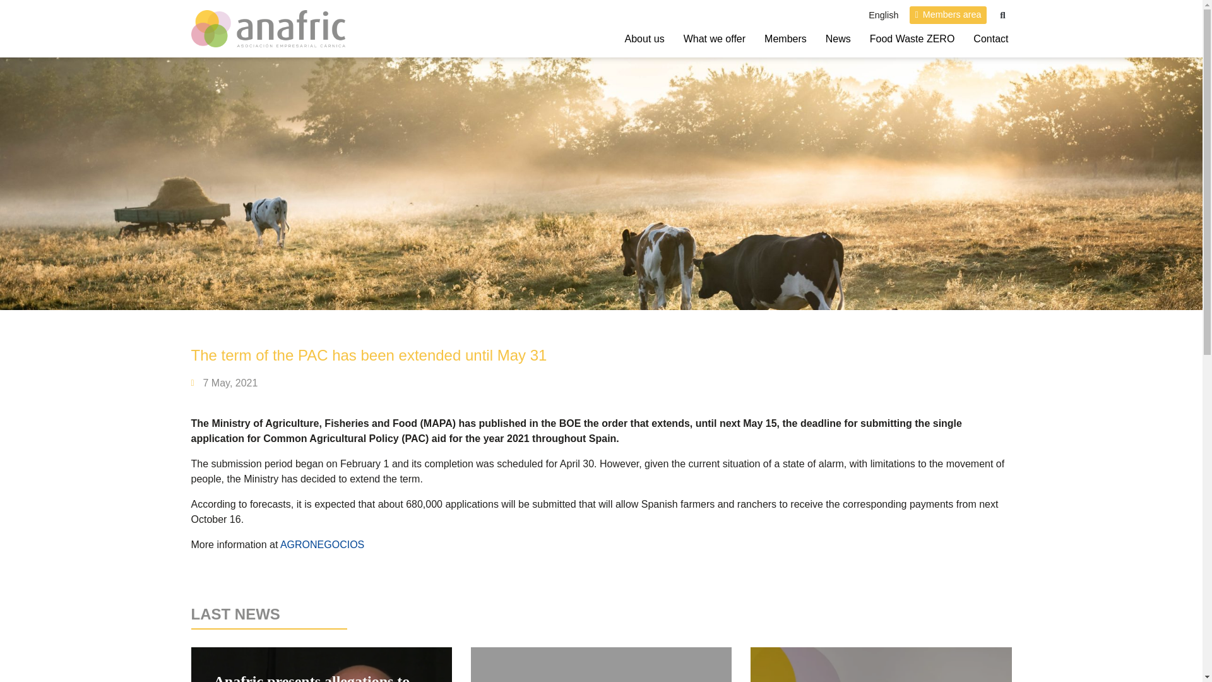 This screenshot has height=682, width=1212. What do you see at coordinates (785, 39) in the screenshot?
I see `Members` at bounding box center [785, 39].